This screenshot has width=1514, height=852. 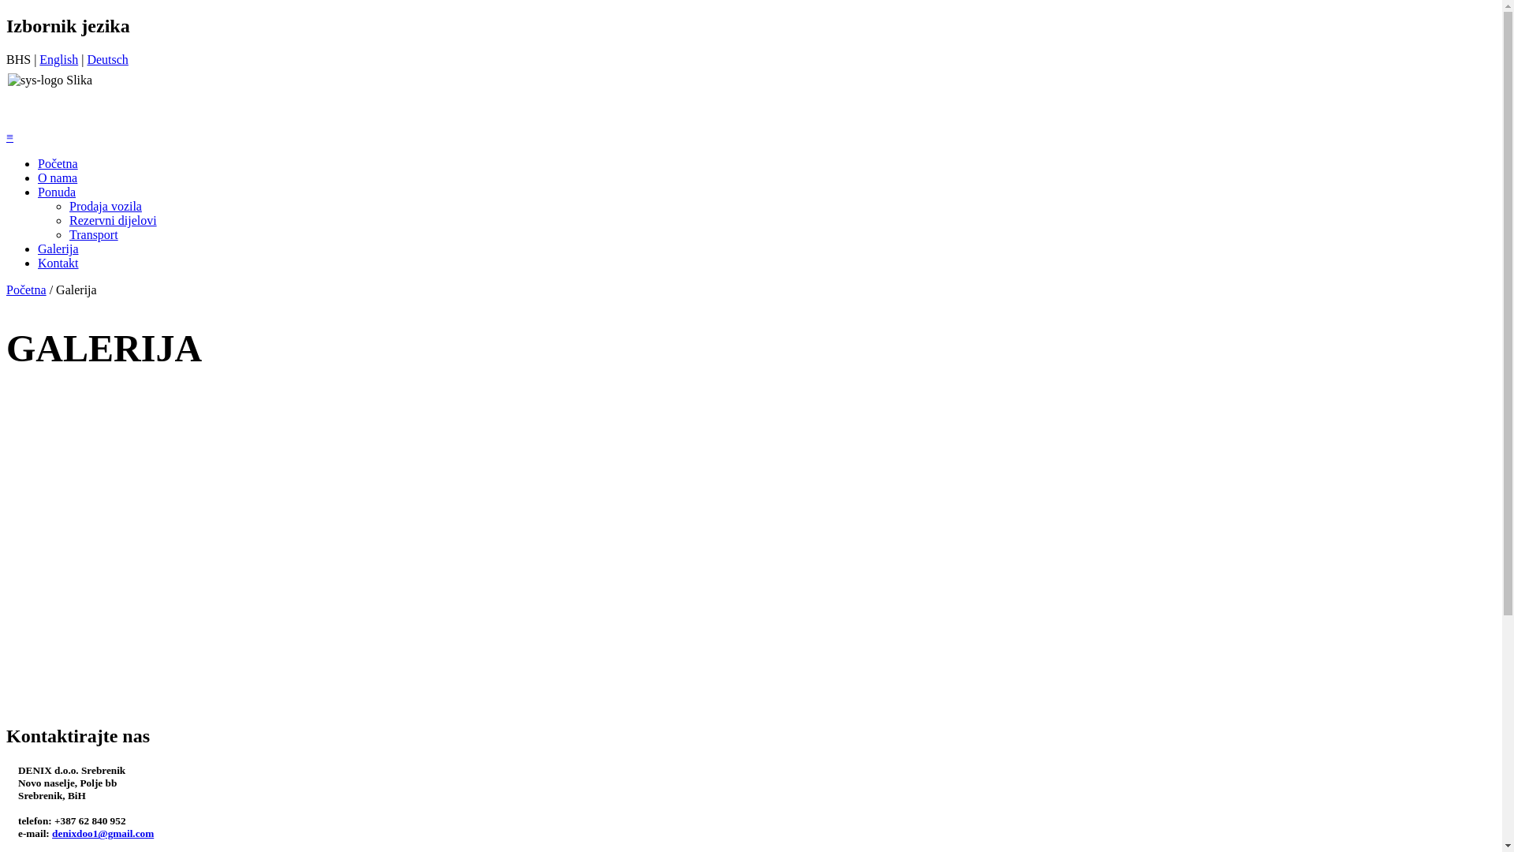 I want to click on Rezervni dijelovi, so click(x=114, y=221).